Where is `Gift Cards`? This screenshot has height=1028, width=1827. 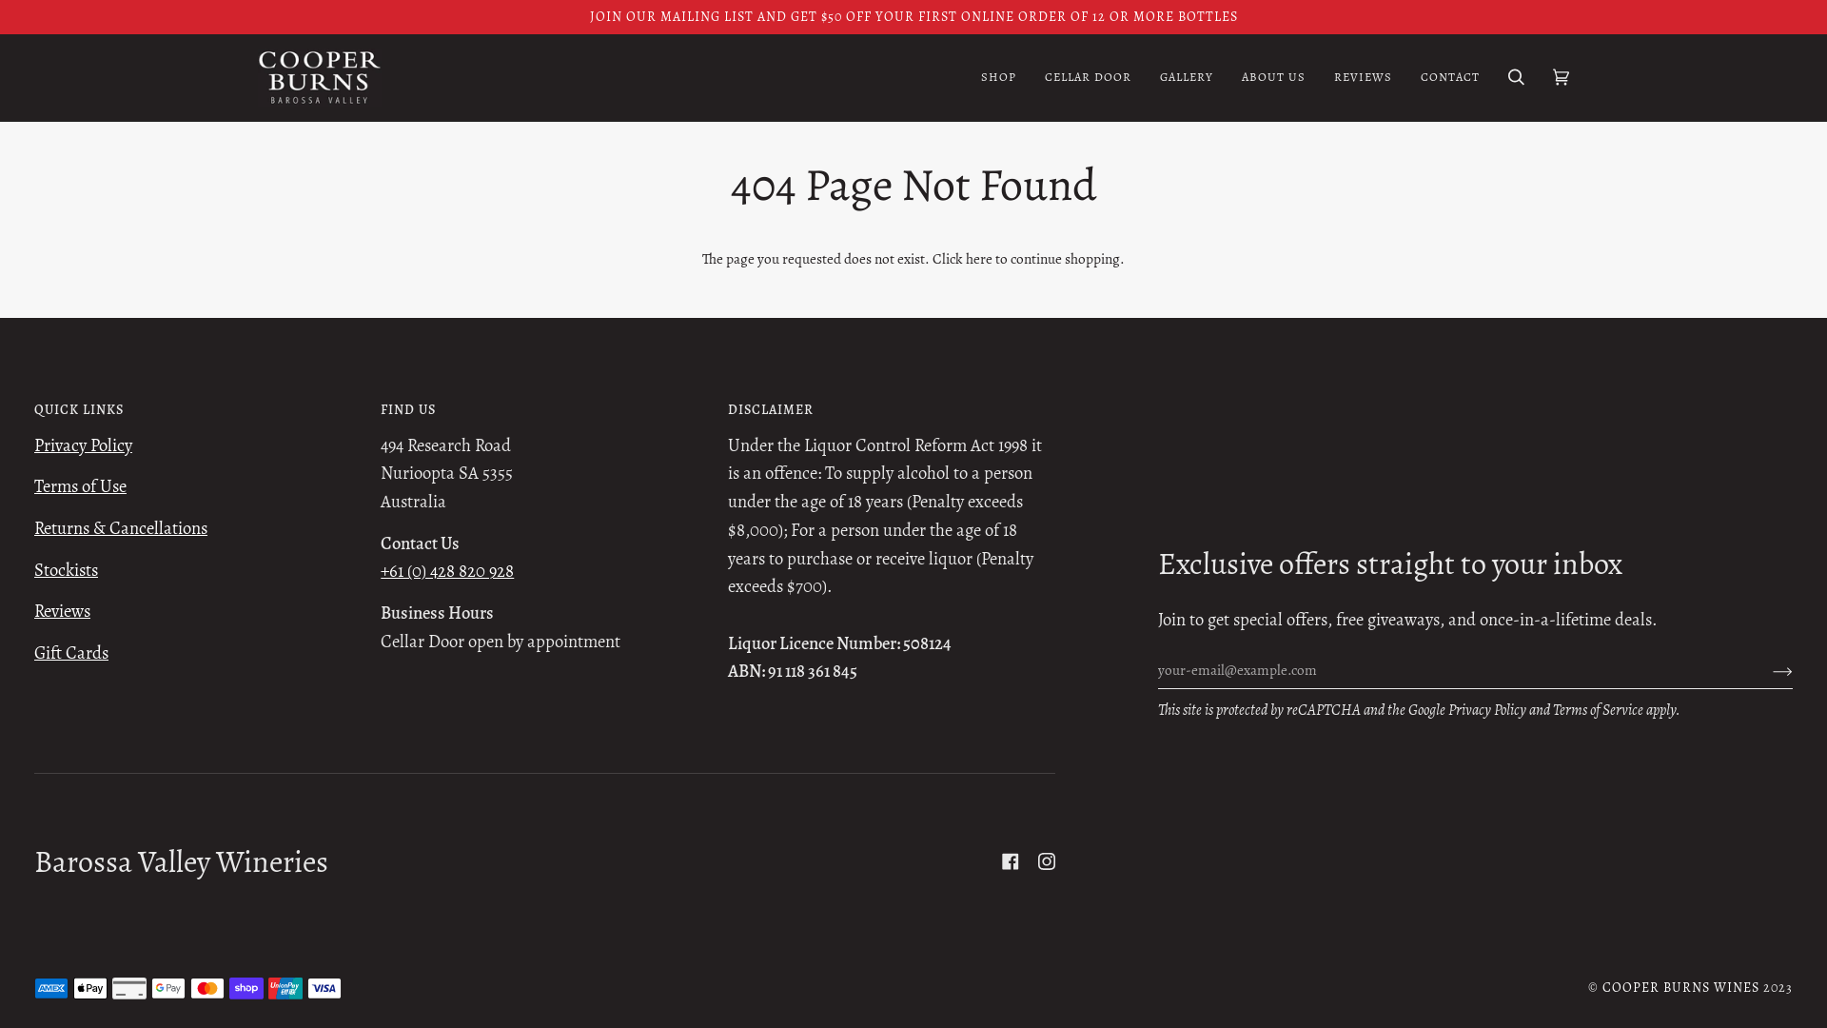 Gift Cards is located at coordinates (71, 653).